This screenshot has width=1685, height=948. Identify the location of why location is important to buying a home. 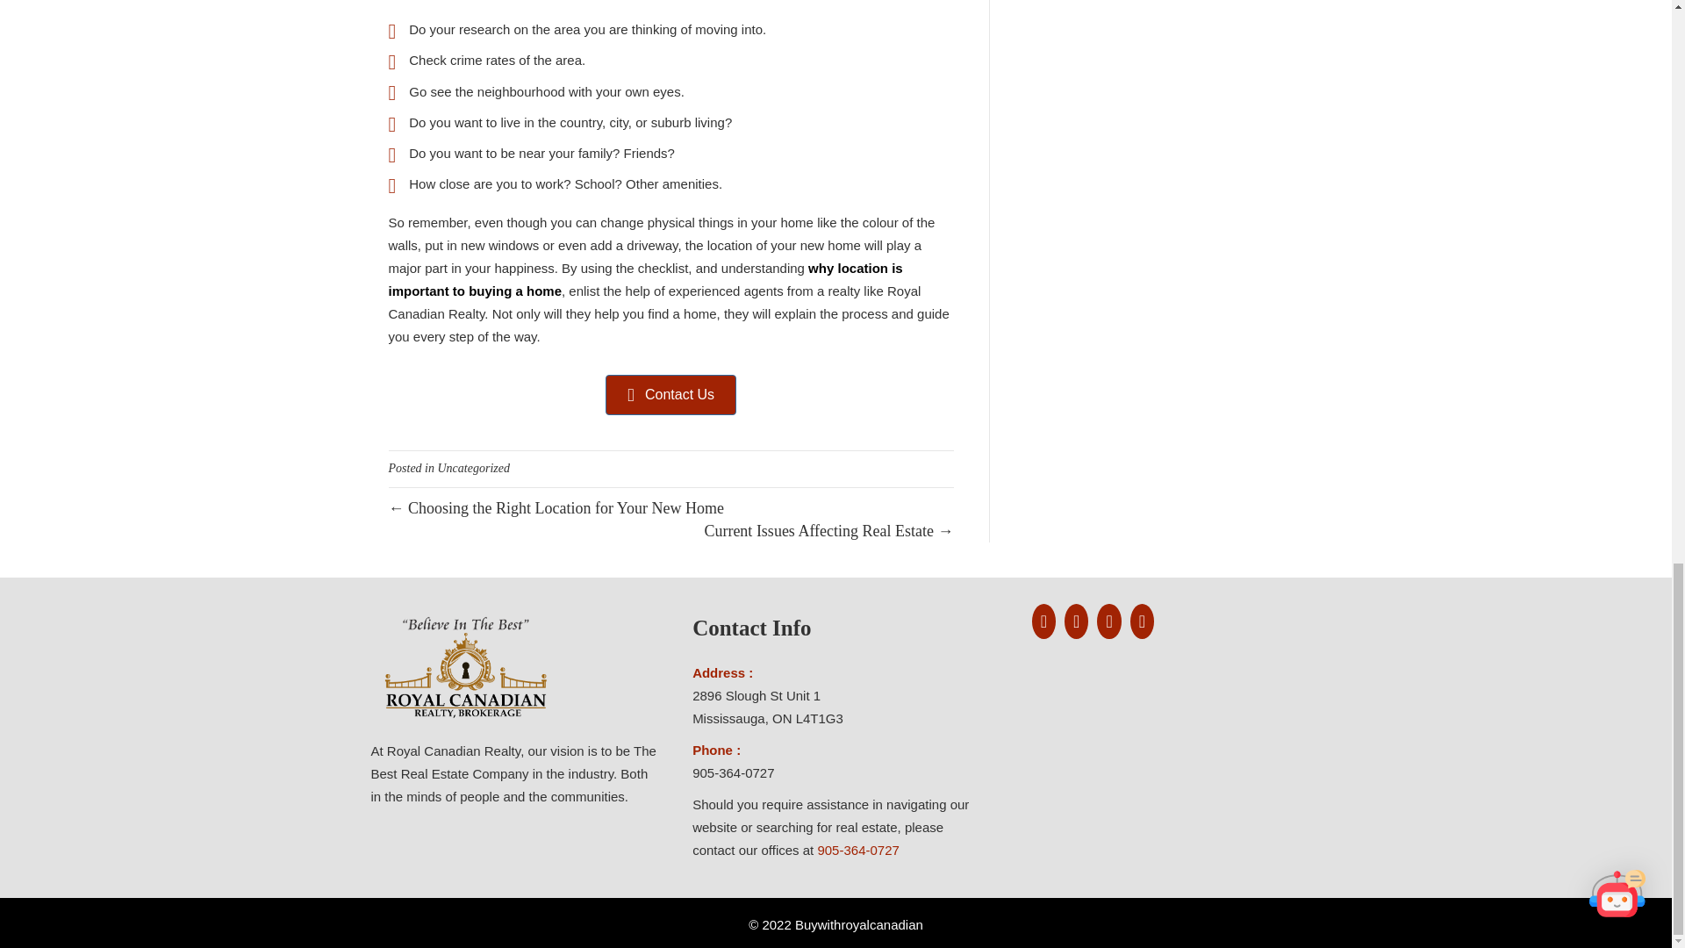
(644, 279).